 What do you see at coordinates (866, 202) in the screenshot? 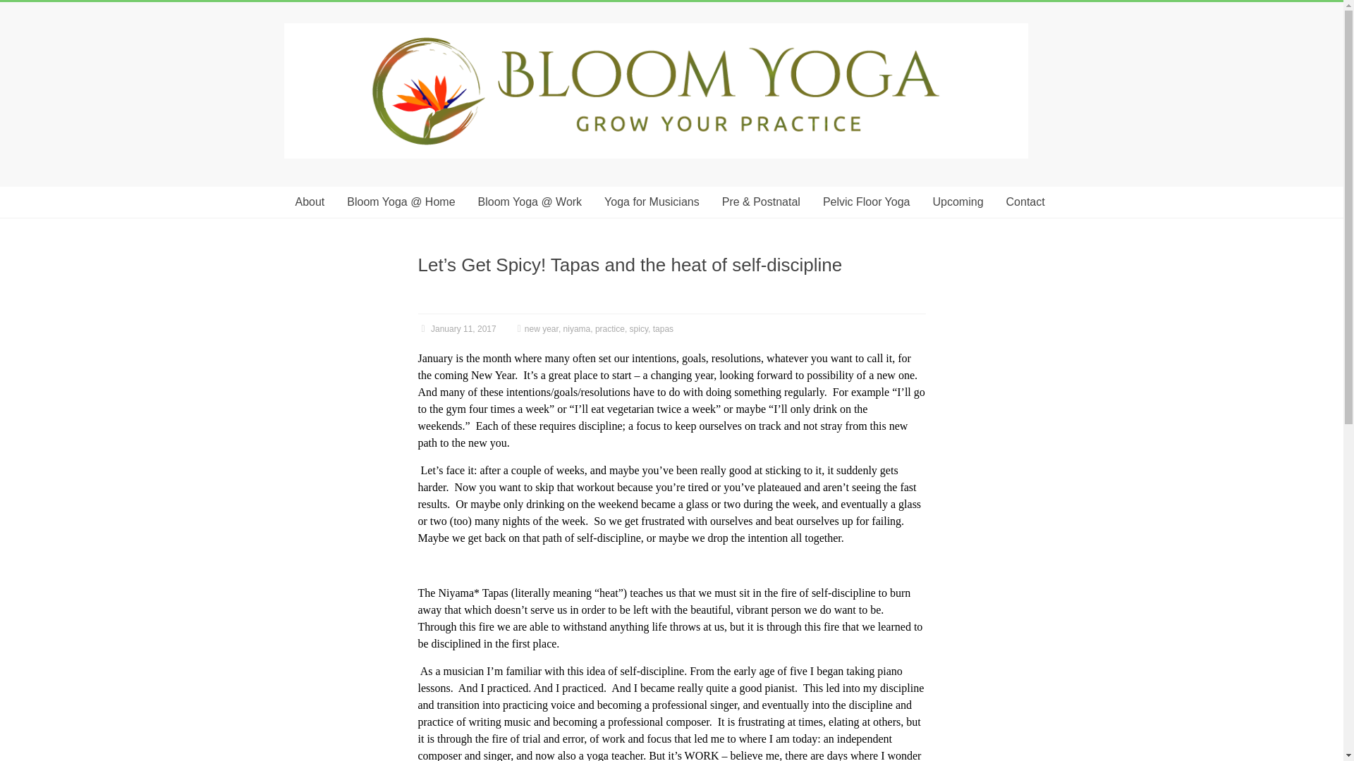
I see `Pelvic Floor Yoga` at bounding box center [866, 202].